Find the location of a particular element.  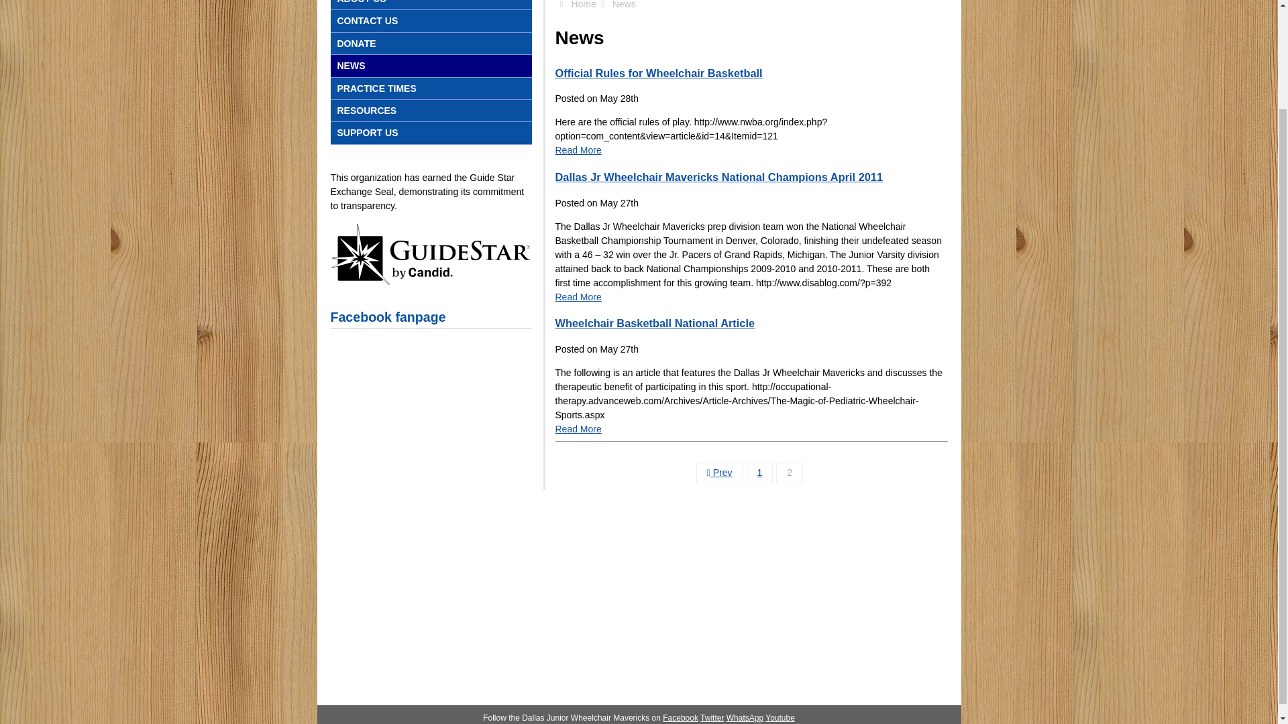

1 is located at coordinates (759, 473).